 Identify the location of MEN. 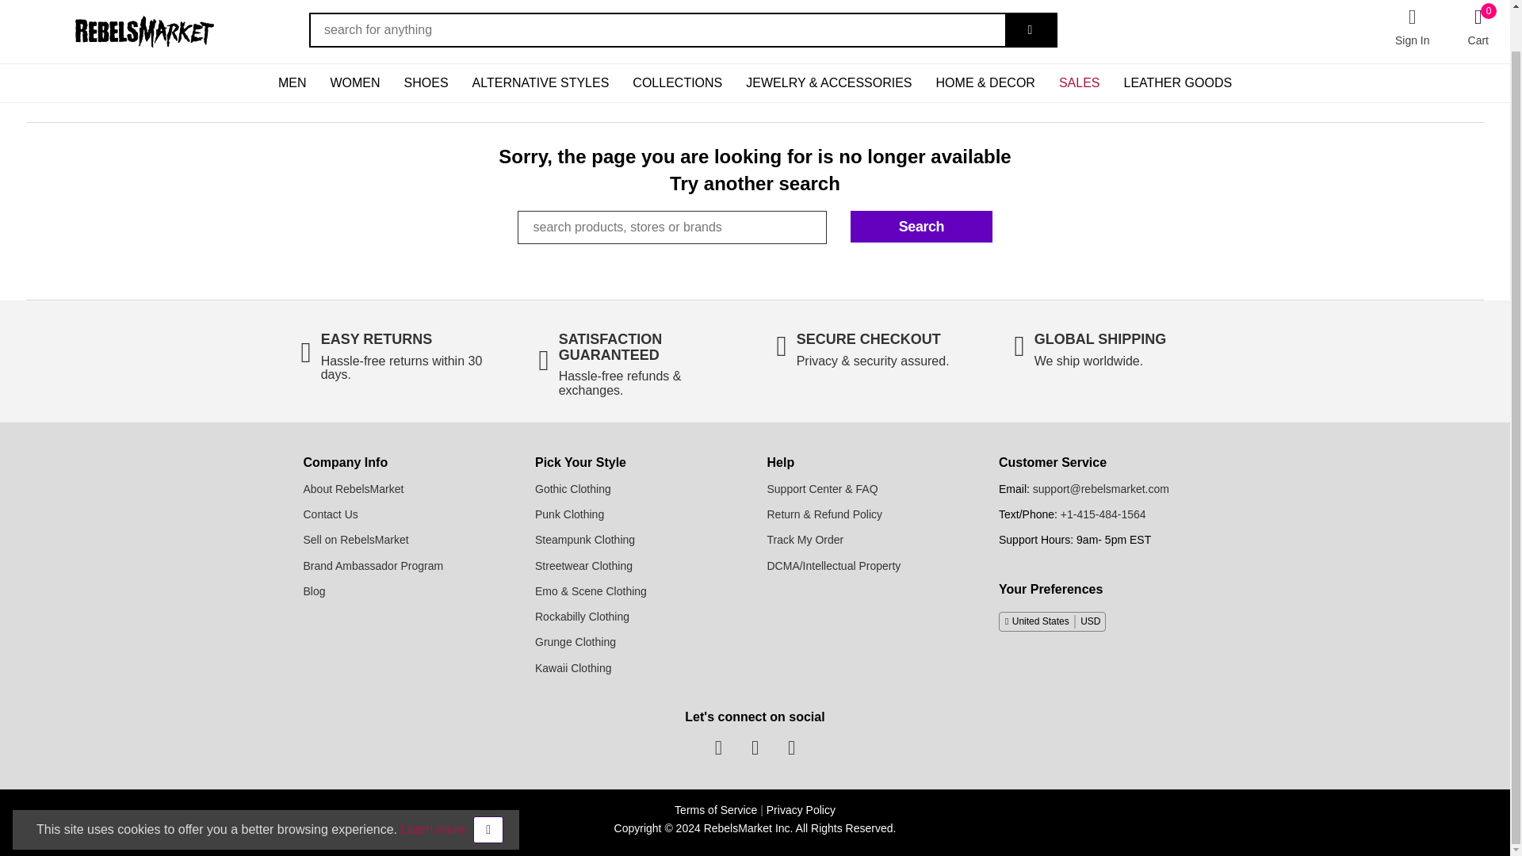
(293, 82).